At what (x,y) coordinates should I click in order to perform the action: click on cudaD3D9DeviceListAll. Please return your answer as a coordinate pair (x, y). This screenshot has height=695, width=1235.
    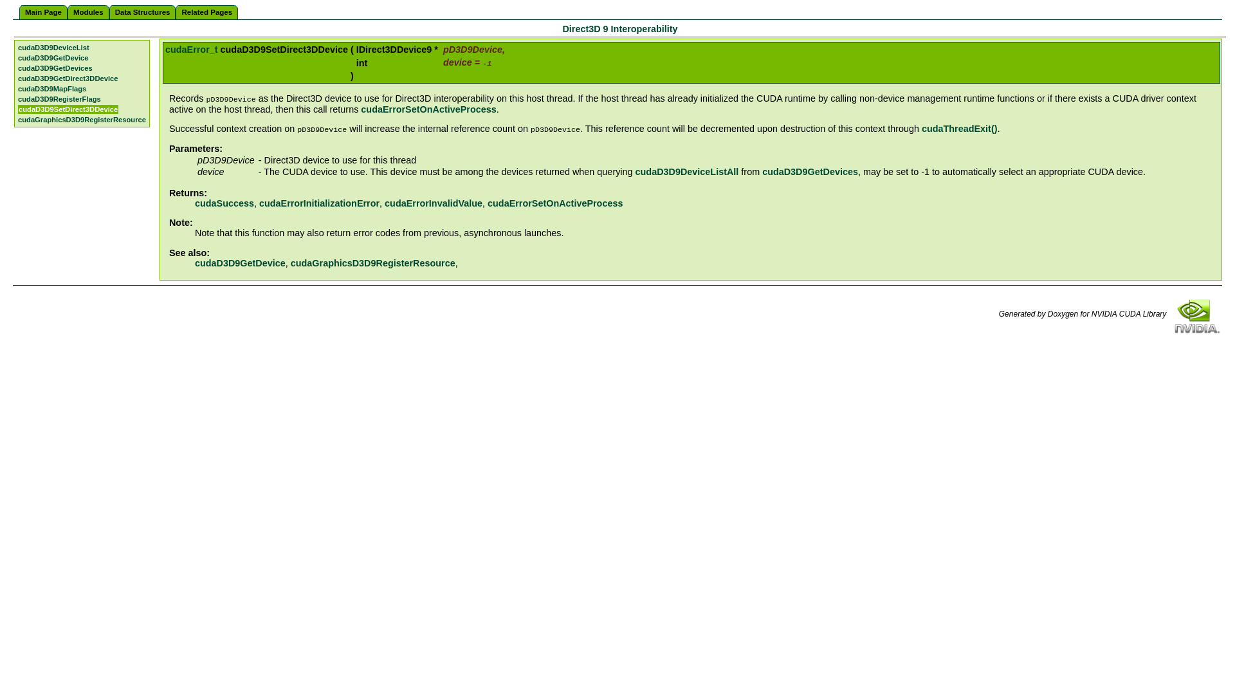
    Looking at the image, I should click on (687, 172).